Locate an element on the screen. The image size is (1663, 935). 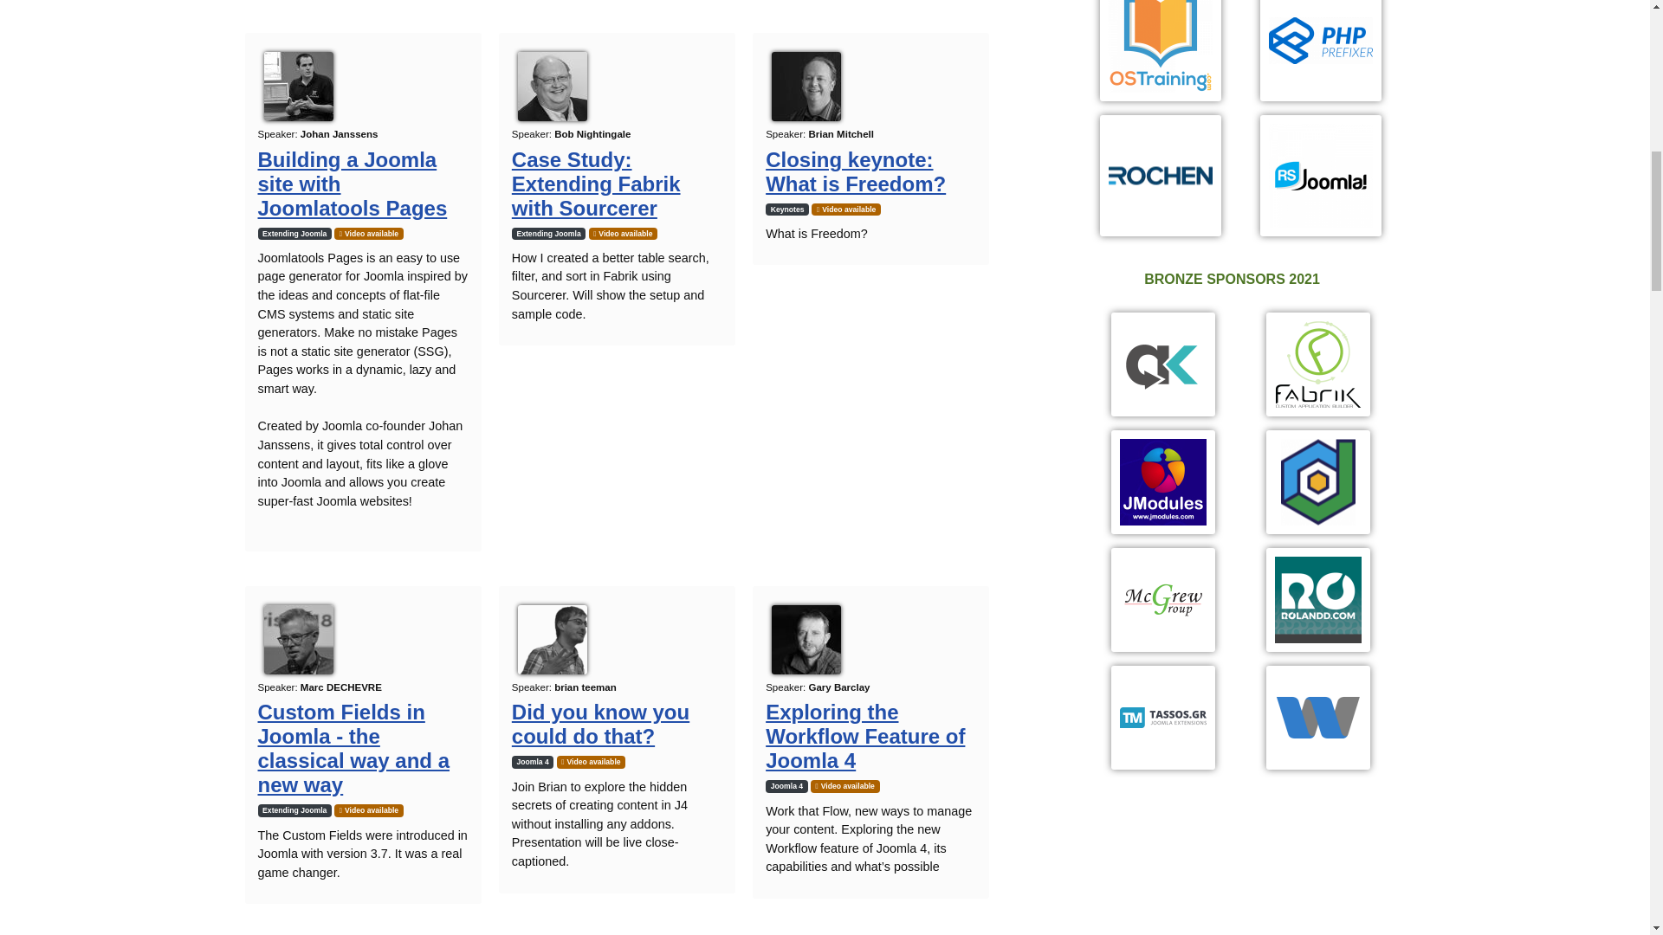
Exploring the Workflow Feature of Joomla 4 is located at coordinates (864, 736).